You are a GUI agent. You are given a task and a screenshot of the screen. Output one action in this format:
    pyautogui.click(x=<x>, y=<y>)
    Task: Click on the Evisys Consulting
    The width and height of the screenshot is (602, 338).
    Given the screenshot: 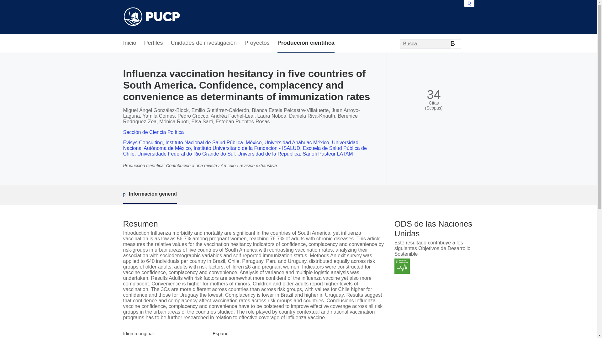 What is the action you would take?
    pyautogui.click(x=142, y=143)
    